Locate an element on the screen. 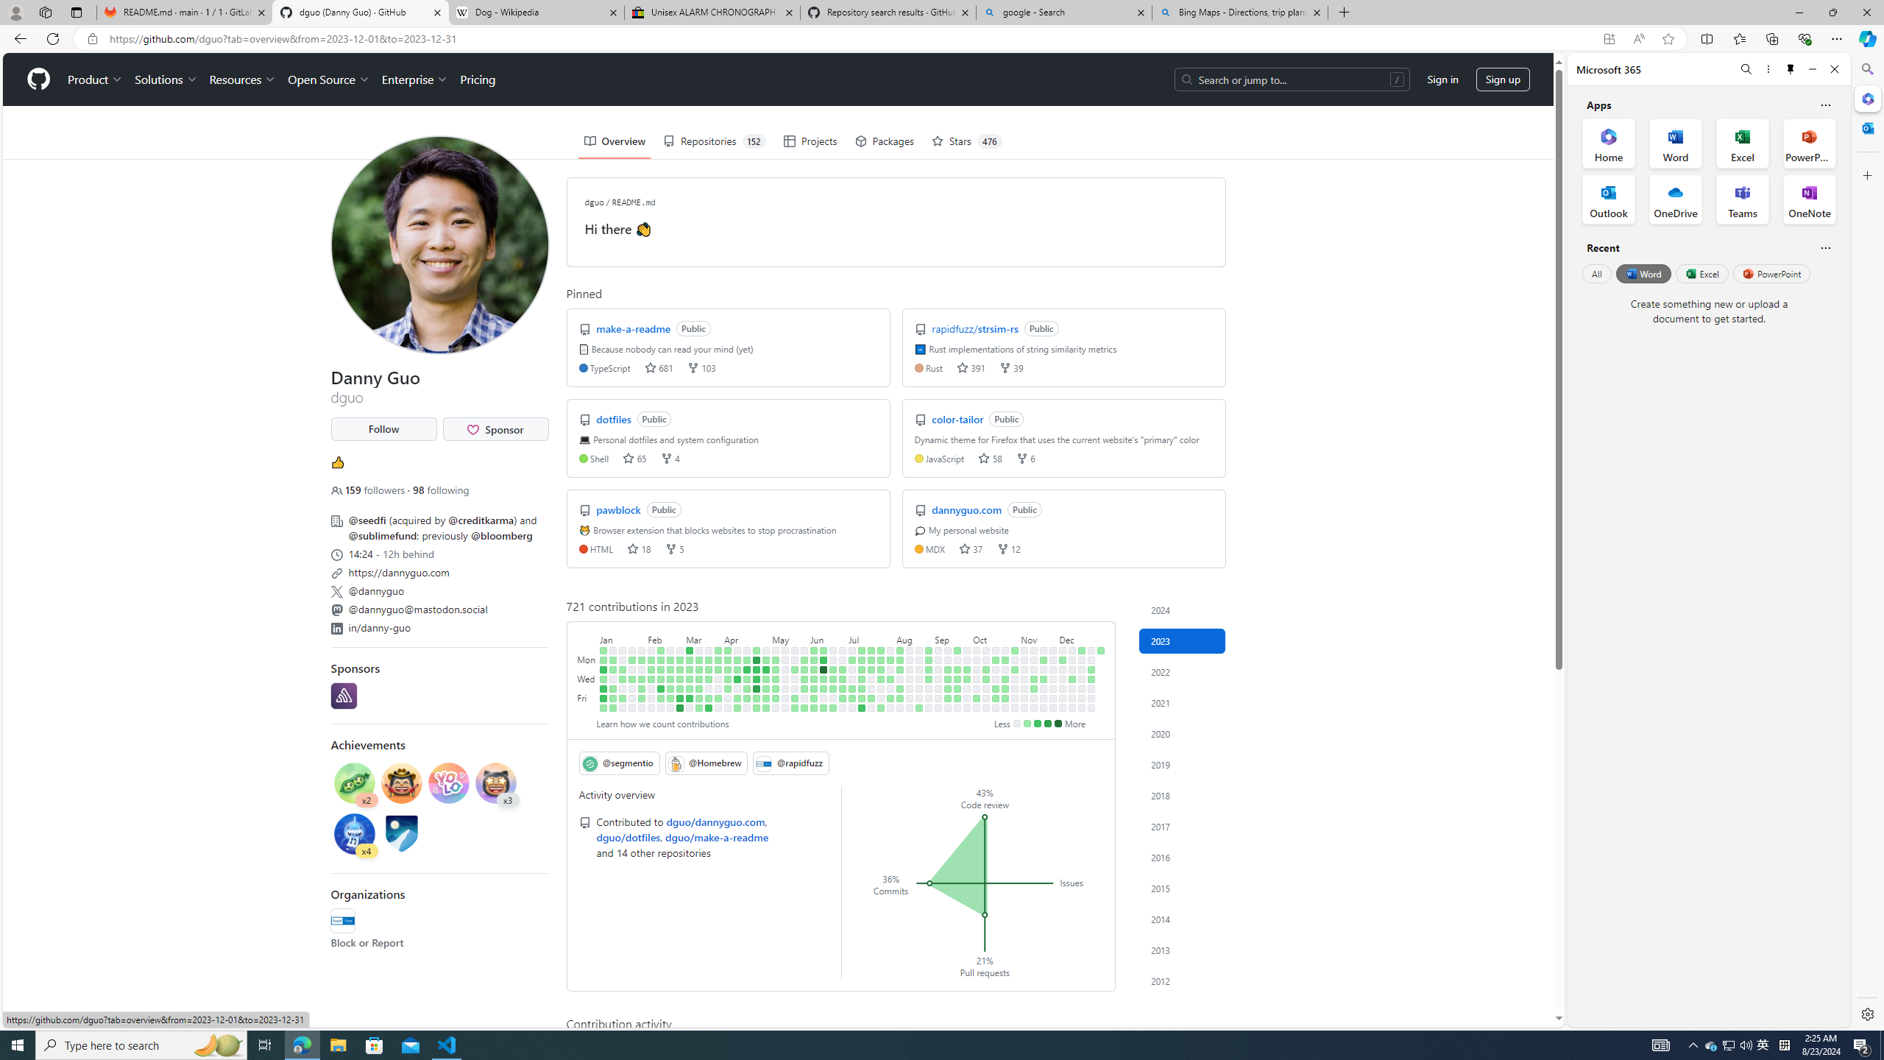  No contributions on August 17th. is located at coordinates (910, 688).